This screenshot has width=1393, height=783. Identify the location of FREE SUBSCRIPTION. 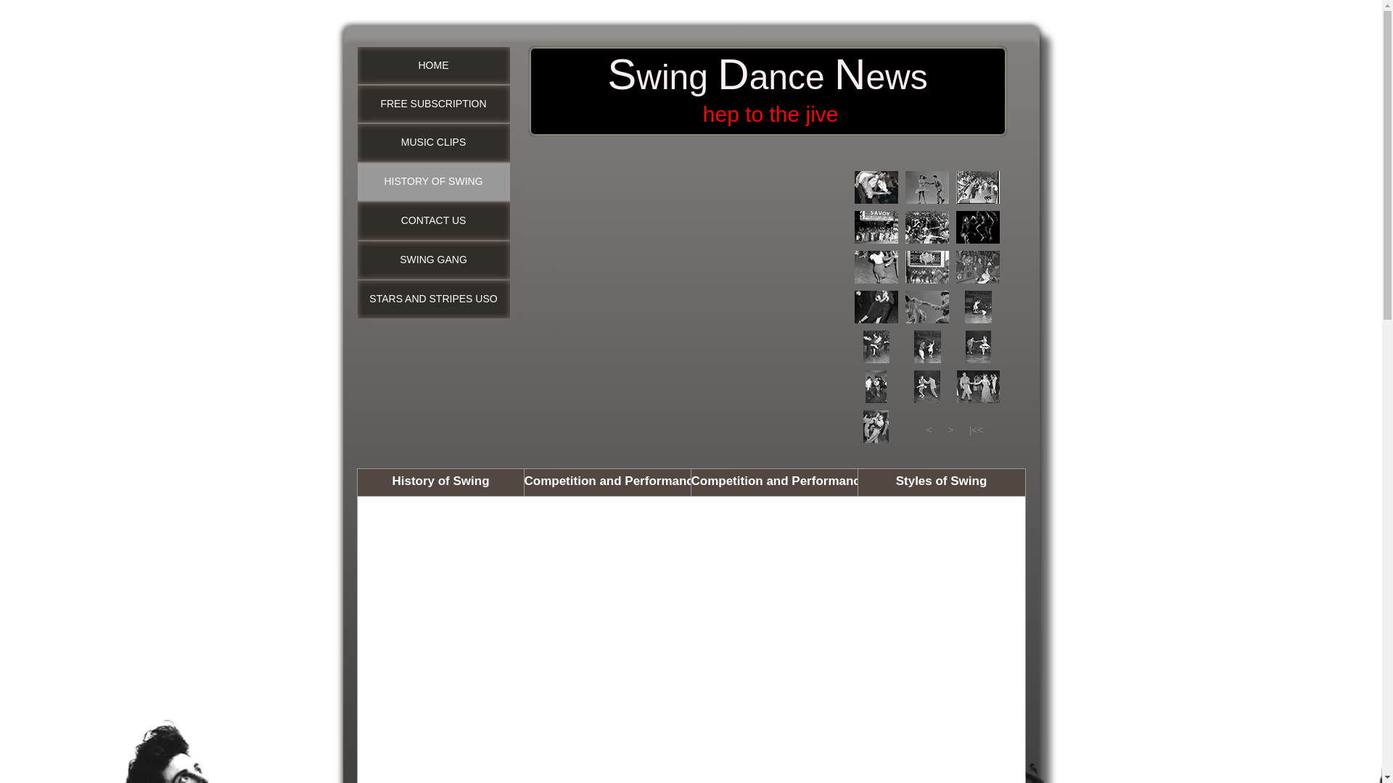
(432, 103).